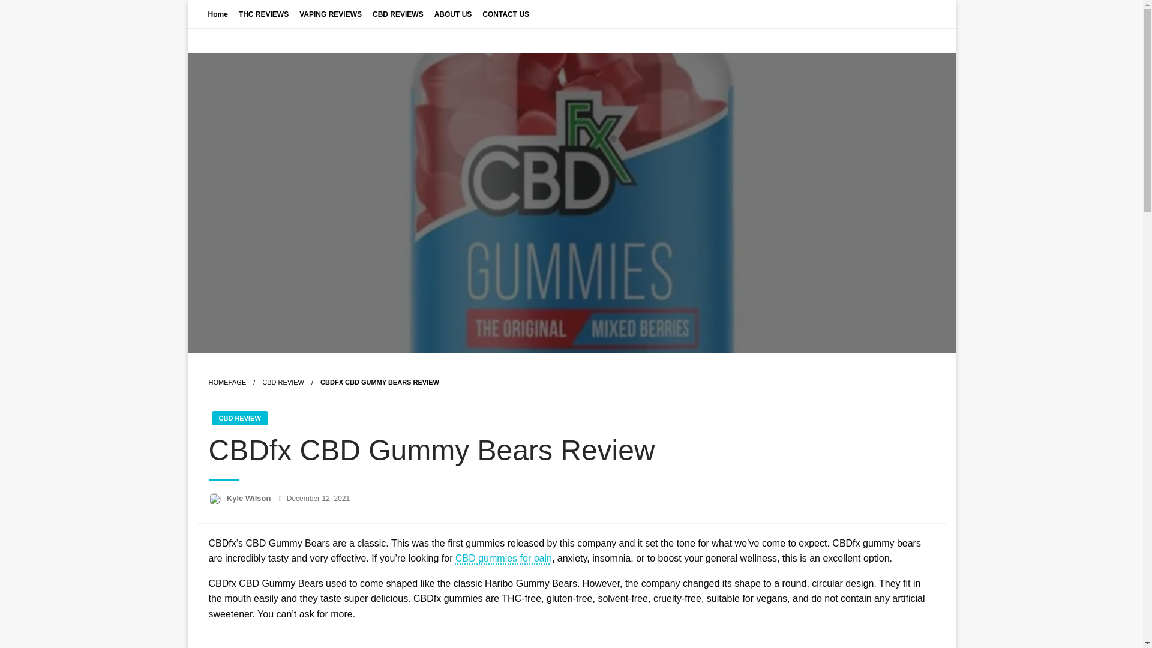 The image size is (1152, 648). What do you see at coordinates (283, 382) in the screenshot?
I see `CBD REVIEW` at bounding box center [283, 382].